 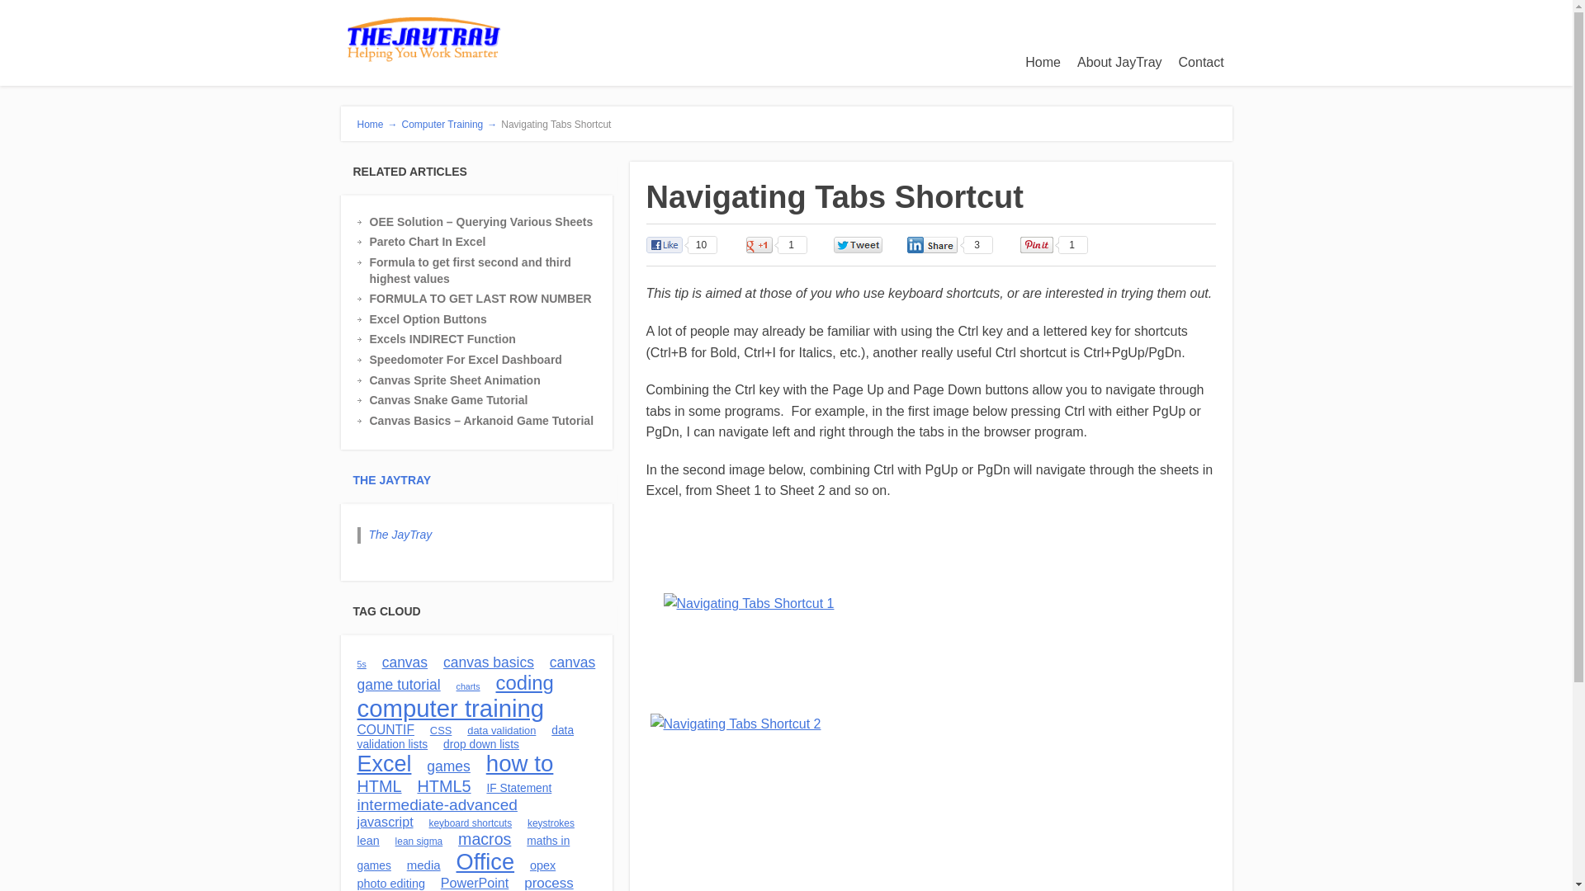 I want to click on Canvas Sprite Sheet Animation, so click(x=489, y=381).